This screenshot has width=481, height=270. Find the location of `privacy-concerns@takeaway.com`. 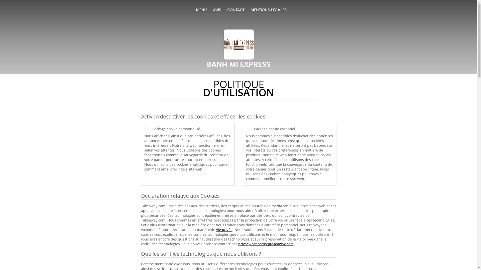

privacy-concerns@takeaway.com is located at coordinates (266, 244).